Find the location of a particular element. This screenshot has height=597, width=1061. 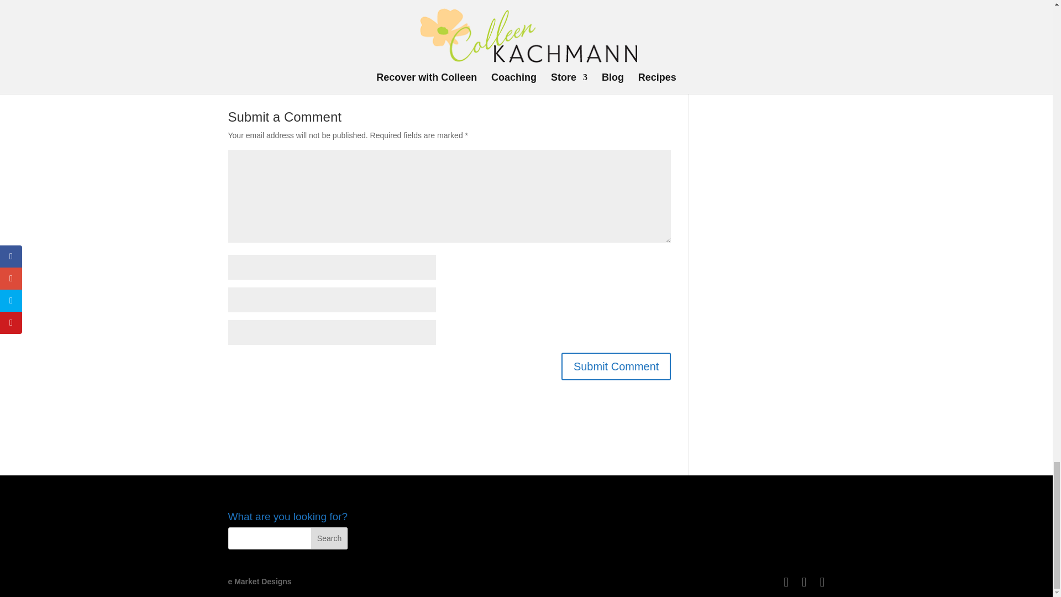

Colleen Kachmann is located at coordinates (346, 1).